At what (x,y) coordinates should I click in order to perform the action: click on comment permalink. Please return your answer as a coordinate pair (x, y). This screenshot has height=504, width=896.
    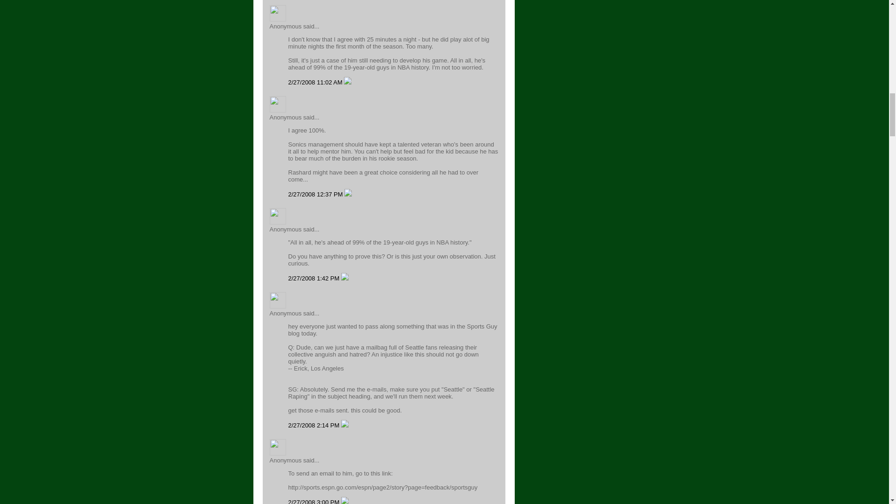
    Looking at the image, I should click on (316, 82).